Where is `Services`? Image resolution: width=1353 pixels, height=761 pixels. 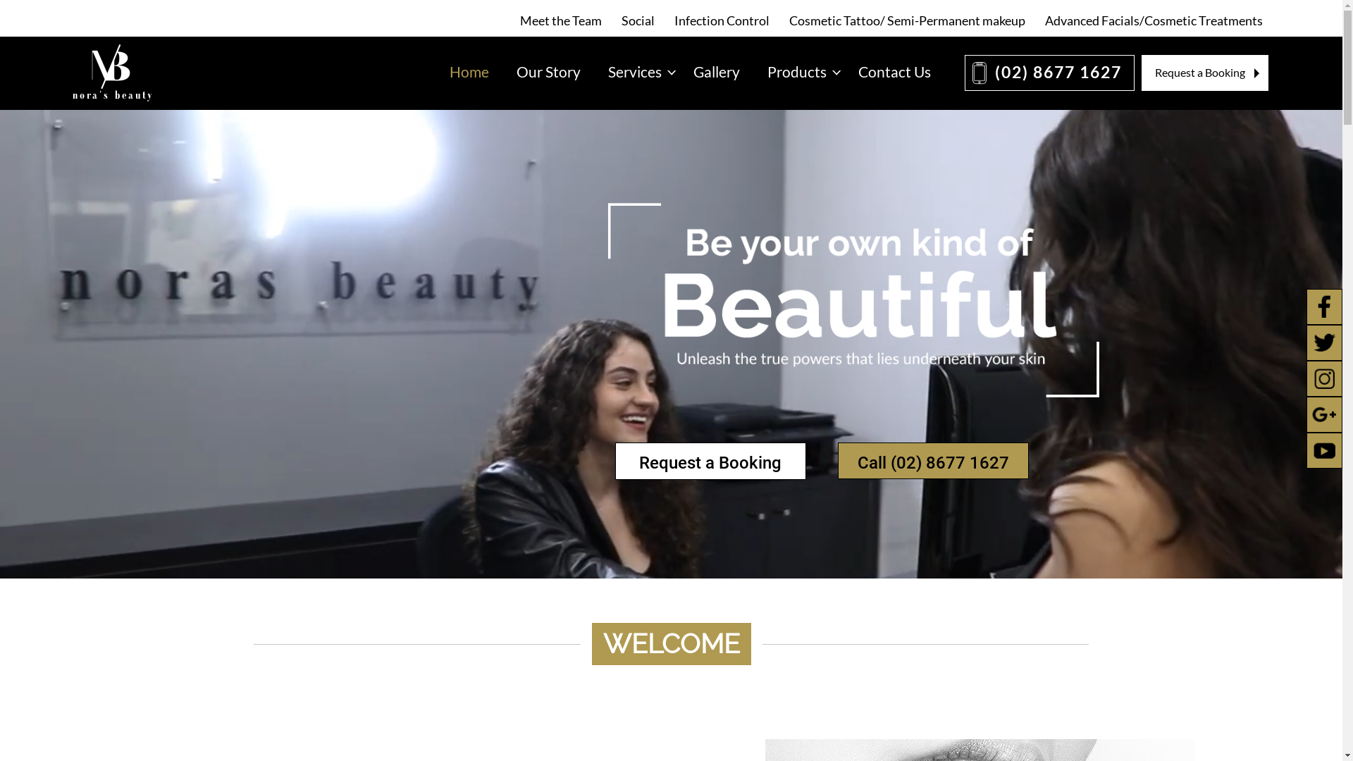 Services is located at coordinates (637, 72).